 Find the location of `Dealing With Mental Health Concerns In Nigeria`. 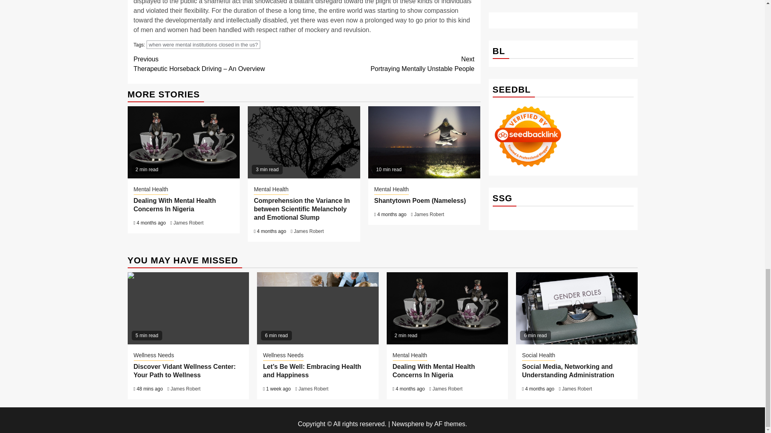

Dealing With Mental Health Concerns In Nigeria is located at coordinates (203, 45).